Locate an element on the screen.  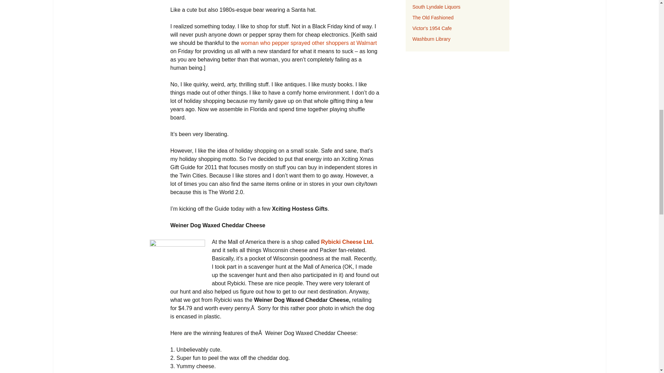
Rybicki Cheese Ltd is located at coordinates (346, 242).